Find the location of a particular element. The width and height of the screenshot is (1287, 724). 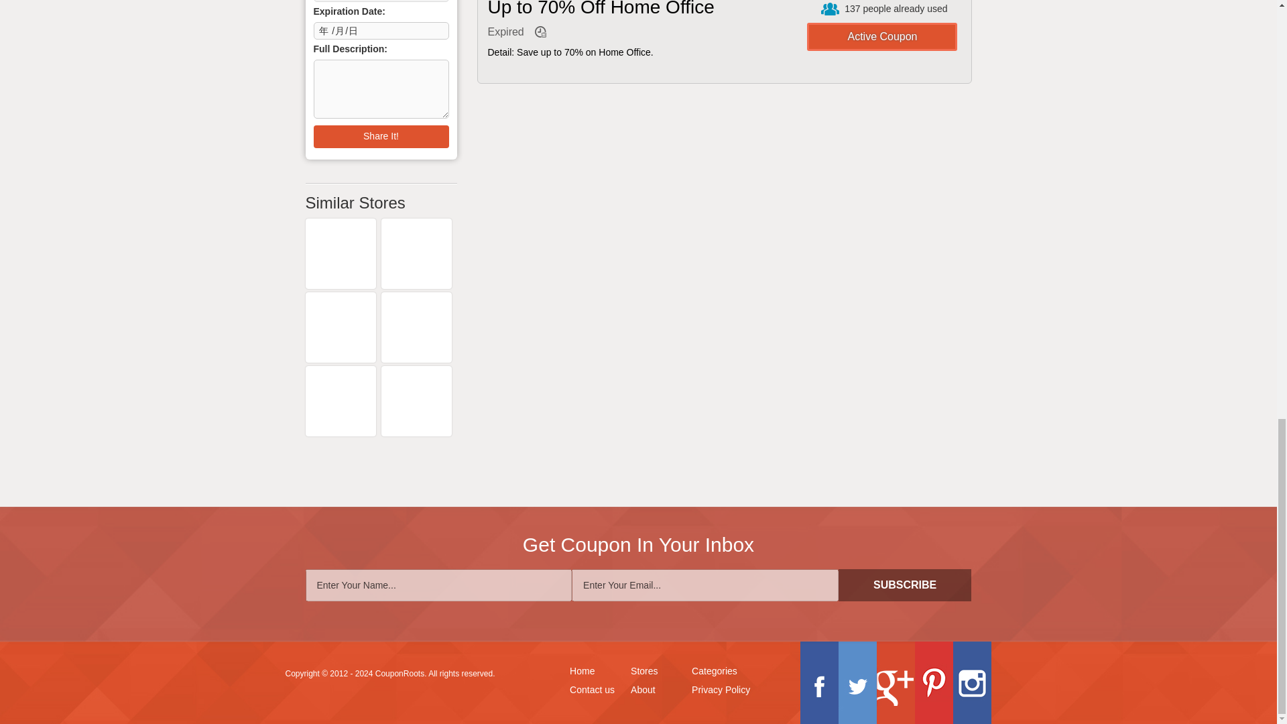

Stores is located at coordinates (643, 672).